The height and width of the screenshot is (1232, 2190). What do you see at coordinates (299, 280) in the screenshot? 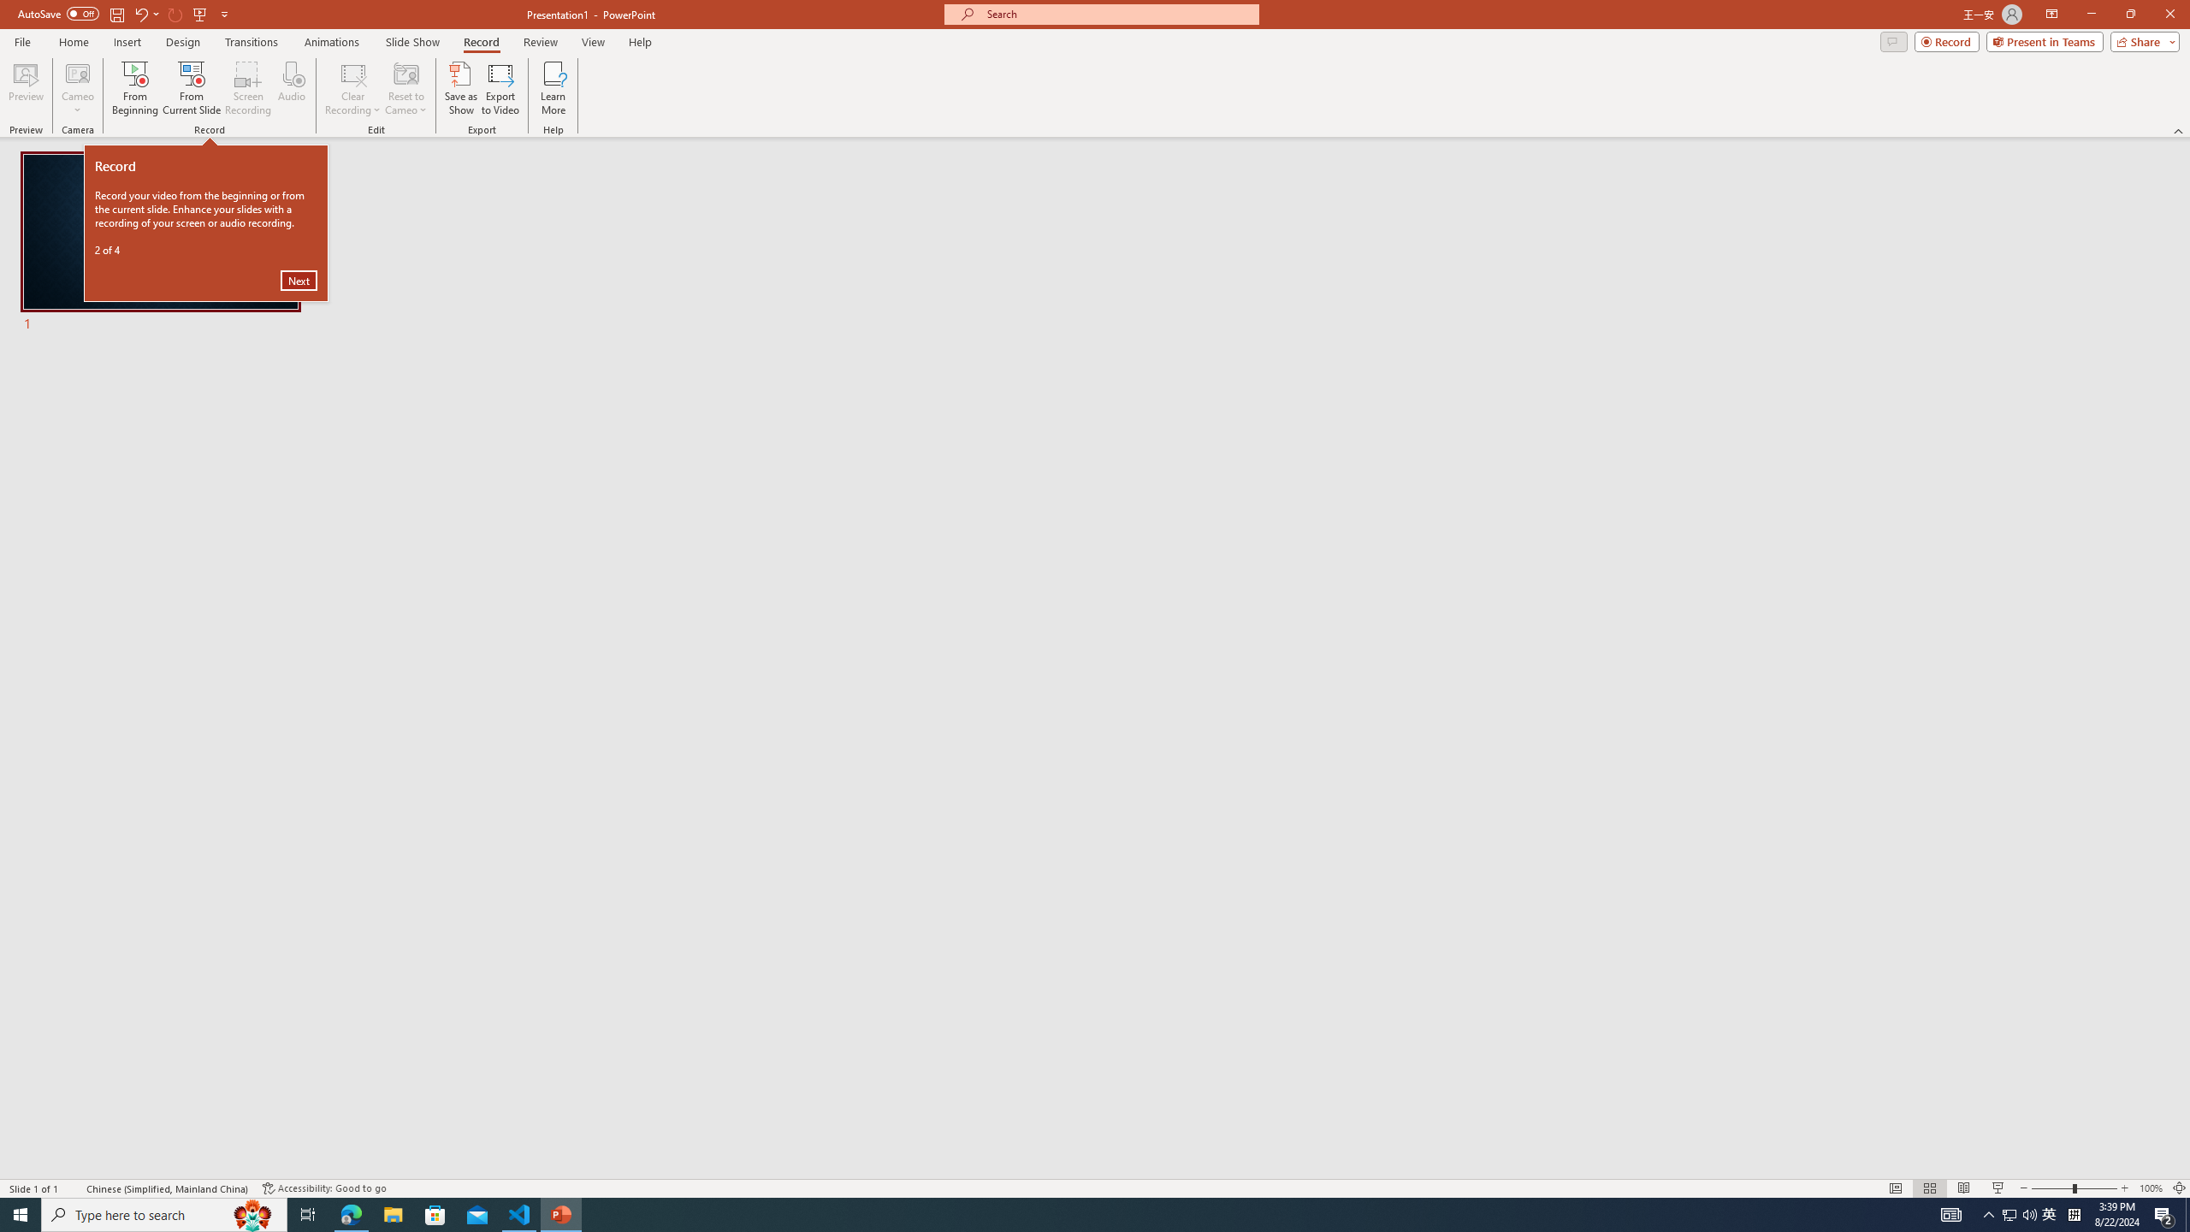
I see `Next` at bounding box center [299, 280].